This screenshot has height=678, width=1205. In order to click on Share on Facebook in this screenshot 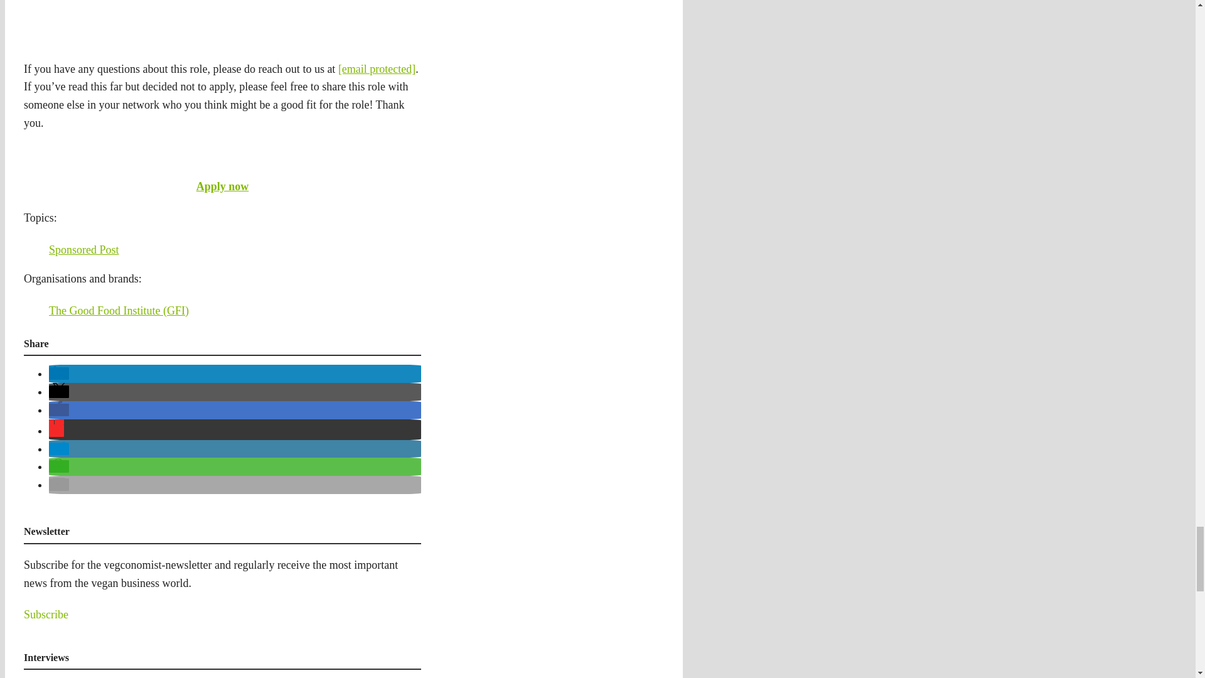, I will do `click(59, 409)`.